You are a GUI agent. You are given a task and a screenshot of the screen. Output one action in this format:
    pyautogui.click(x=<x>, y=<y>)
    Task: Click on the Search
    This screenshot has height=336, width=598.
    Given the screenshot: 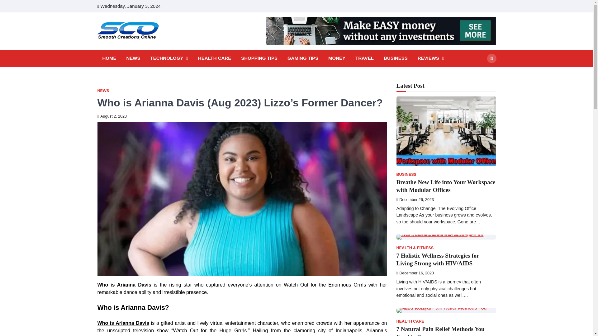 What is the action you would take?
    pyautogui.click(x=480, y=73)
    